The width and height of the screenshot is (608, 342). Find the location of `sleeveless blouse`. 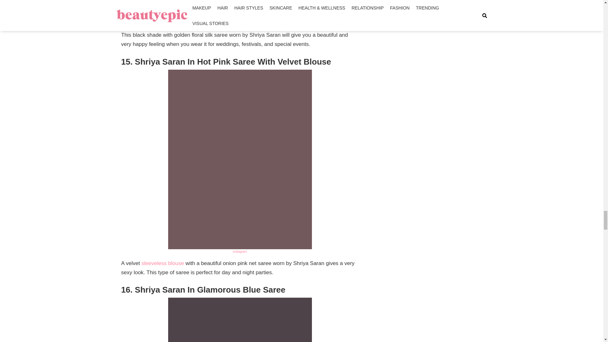

sleeveless blouse is located at coordinates (163, 263).